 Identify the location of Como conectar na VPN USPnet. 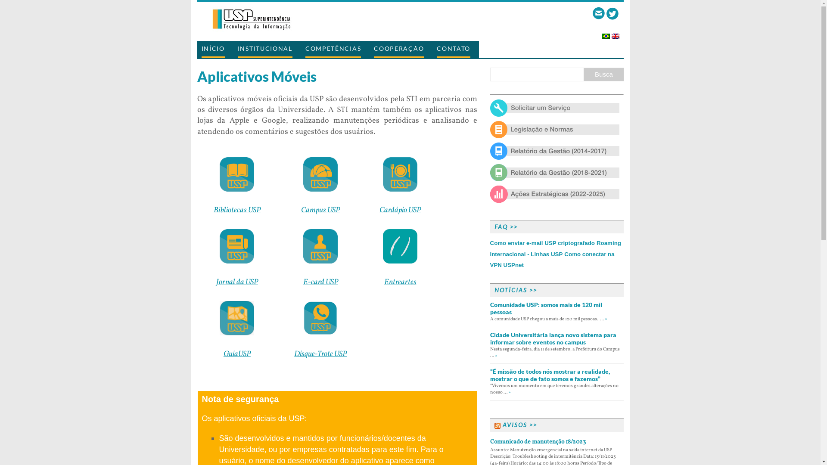
(552, 260).